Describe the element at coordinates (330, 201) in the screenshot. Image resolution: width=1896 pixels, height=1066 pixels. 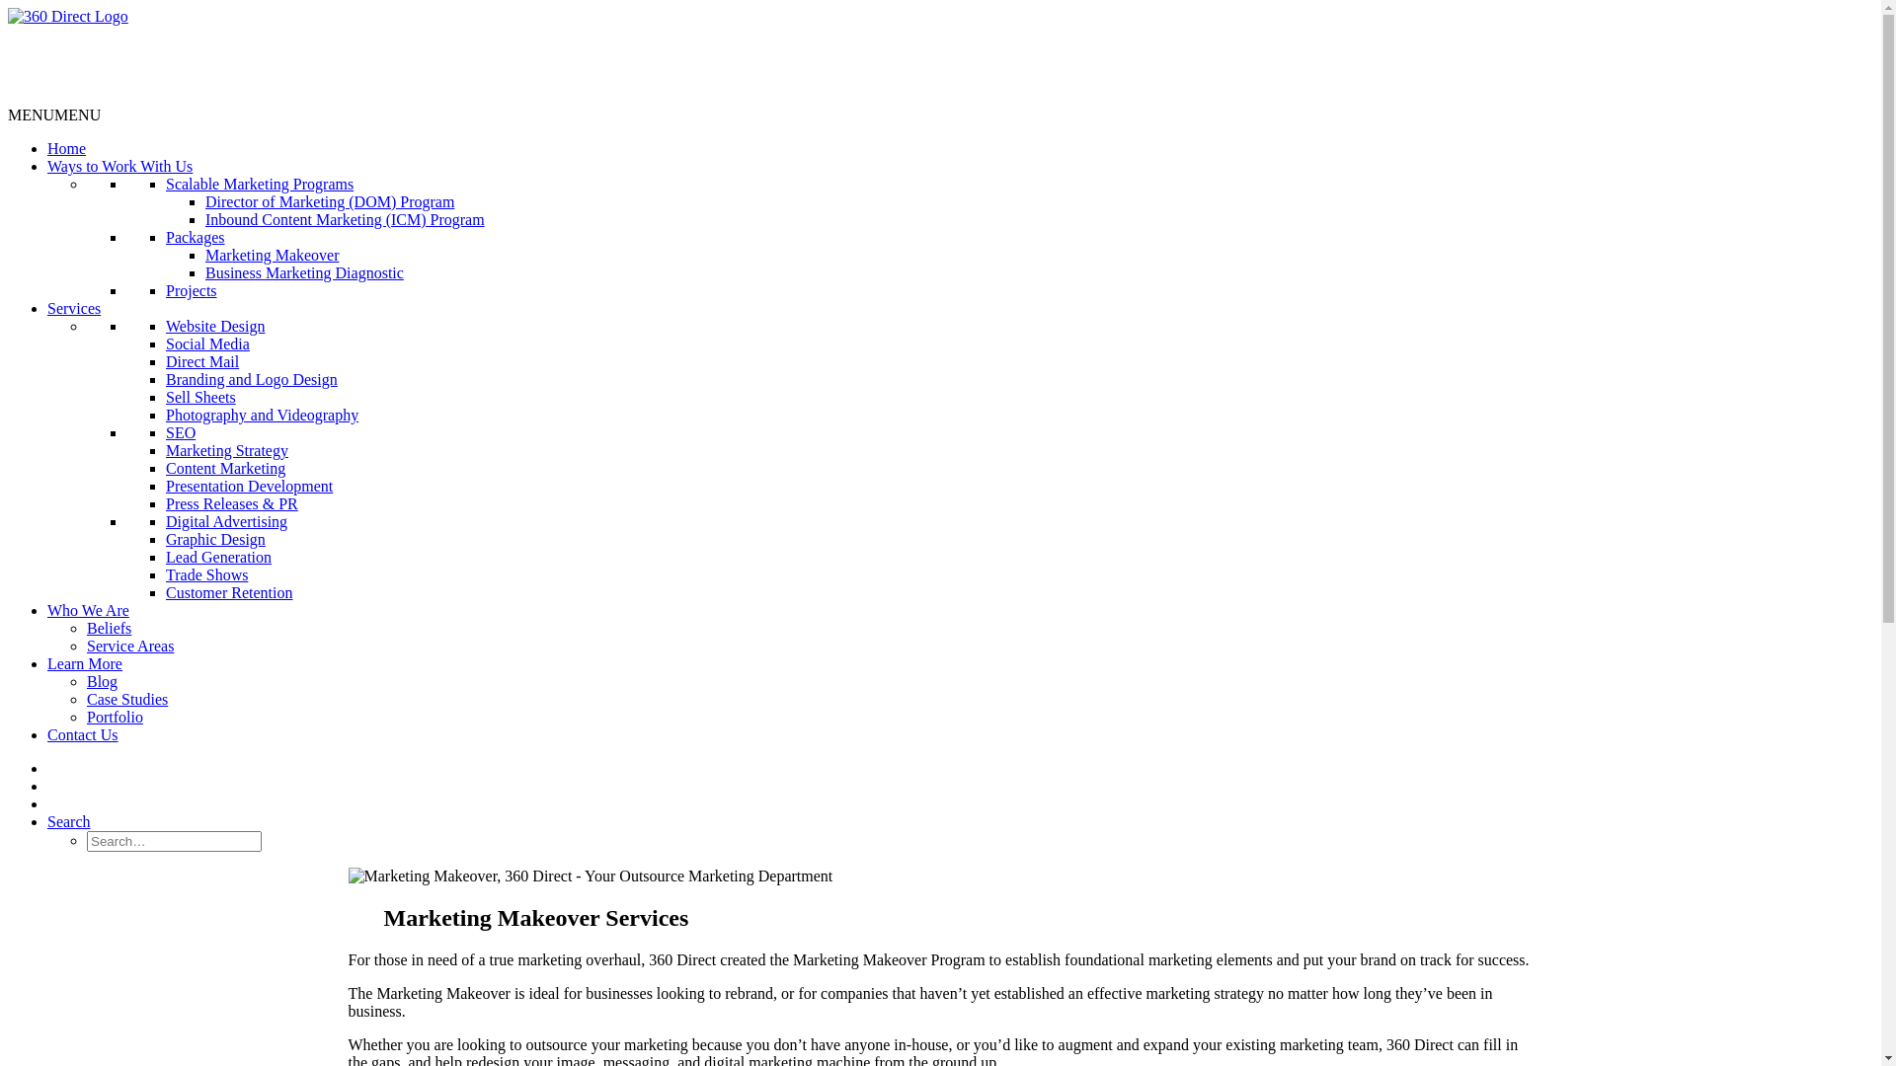
I see `Director of Marketing (DOM) Program` at that location.